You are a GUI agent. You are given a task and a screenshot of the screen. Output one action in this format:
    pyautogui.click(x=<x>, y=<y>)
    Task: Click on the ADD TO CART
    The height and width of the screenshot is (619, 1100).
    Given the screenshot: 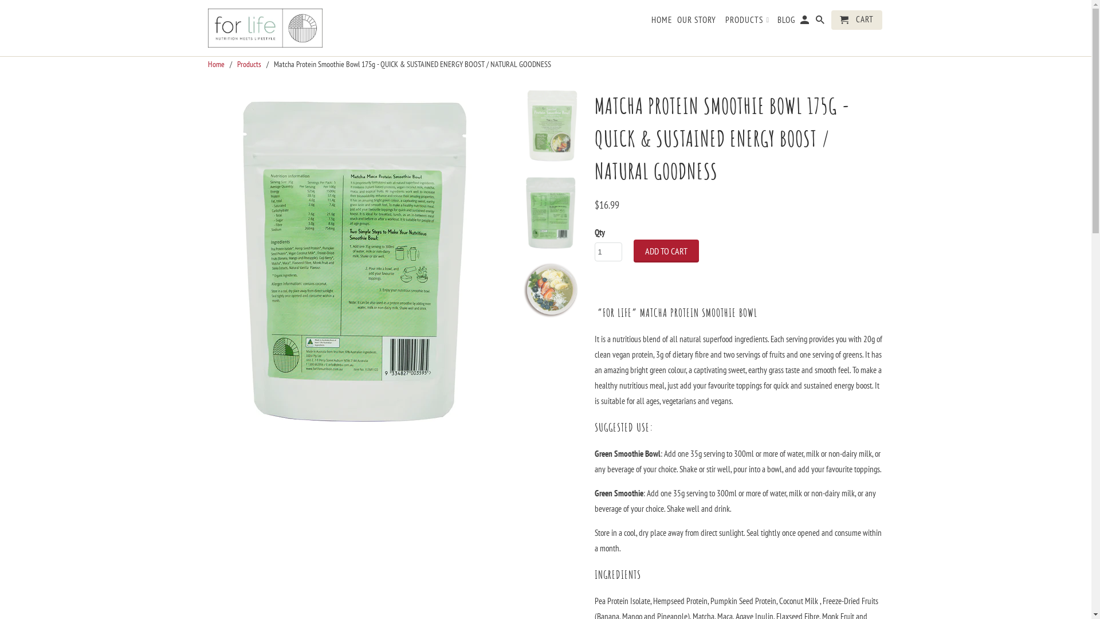 What is the action you would take?
    pyautogui.click(x=666, y=251)
    